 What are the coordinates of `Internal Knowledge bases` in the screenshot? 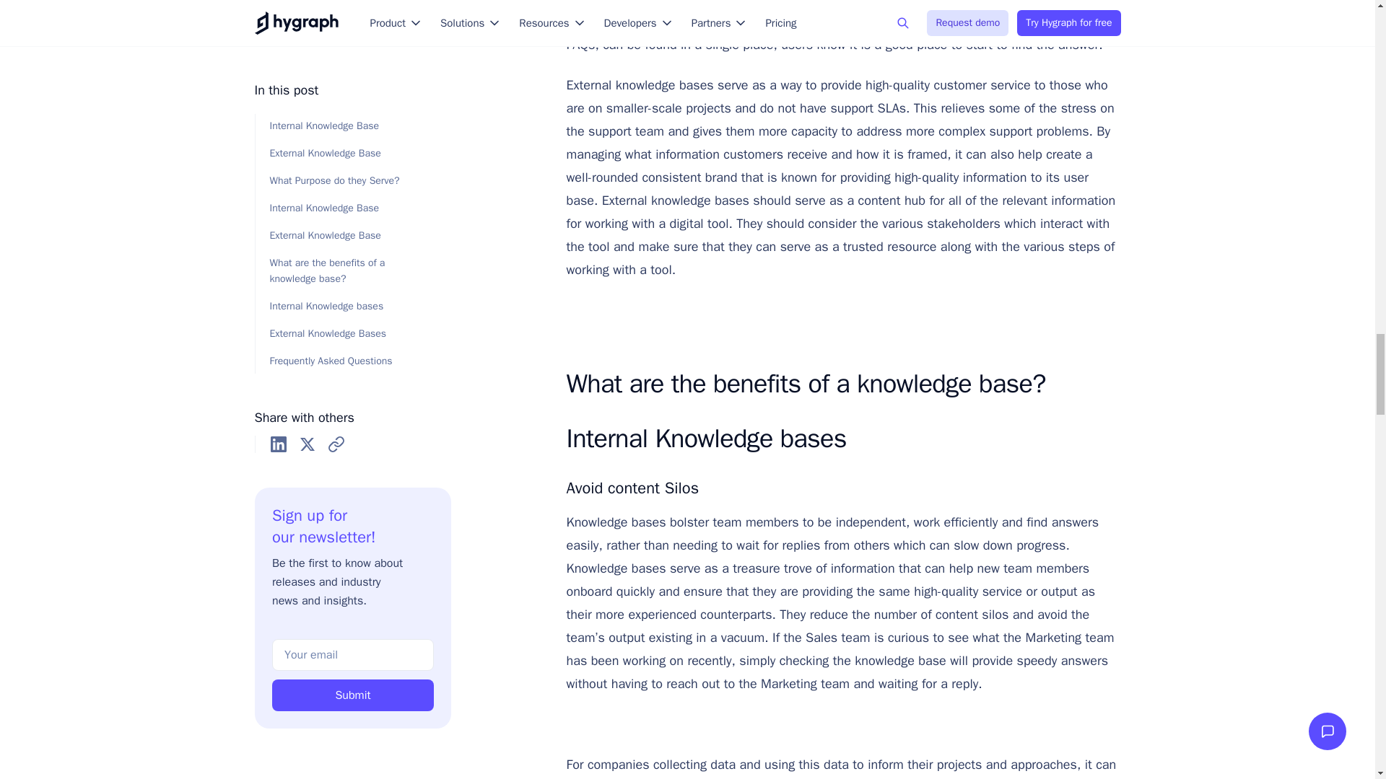 It's located at (837, 439).